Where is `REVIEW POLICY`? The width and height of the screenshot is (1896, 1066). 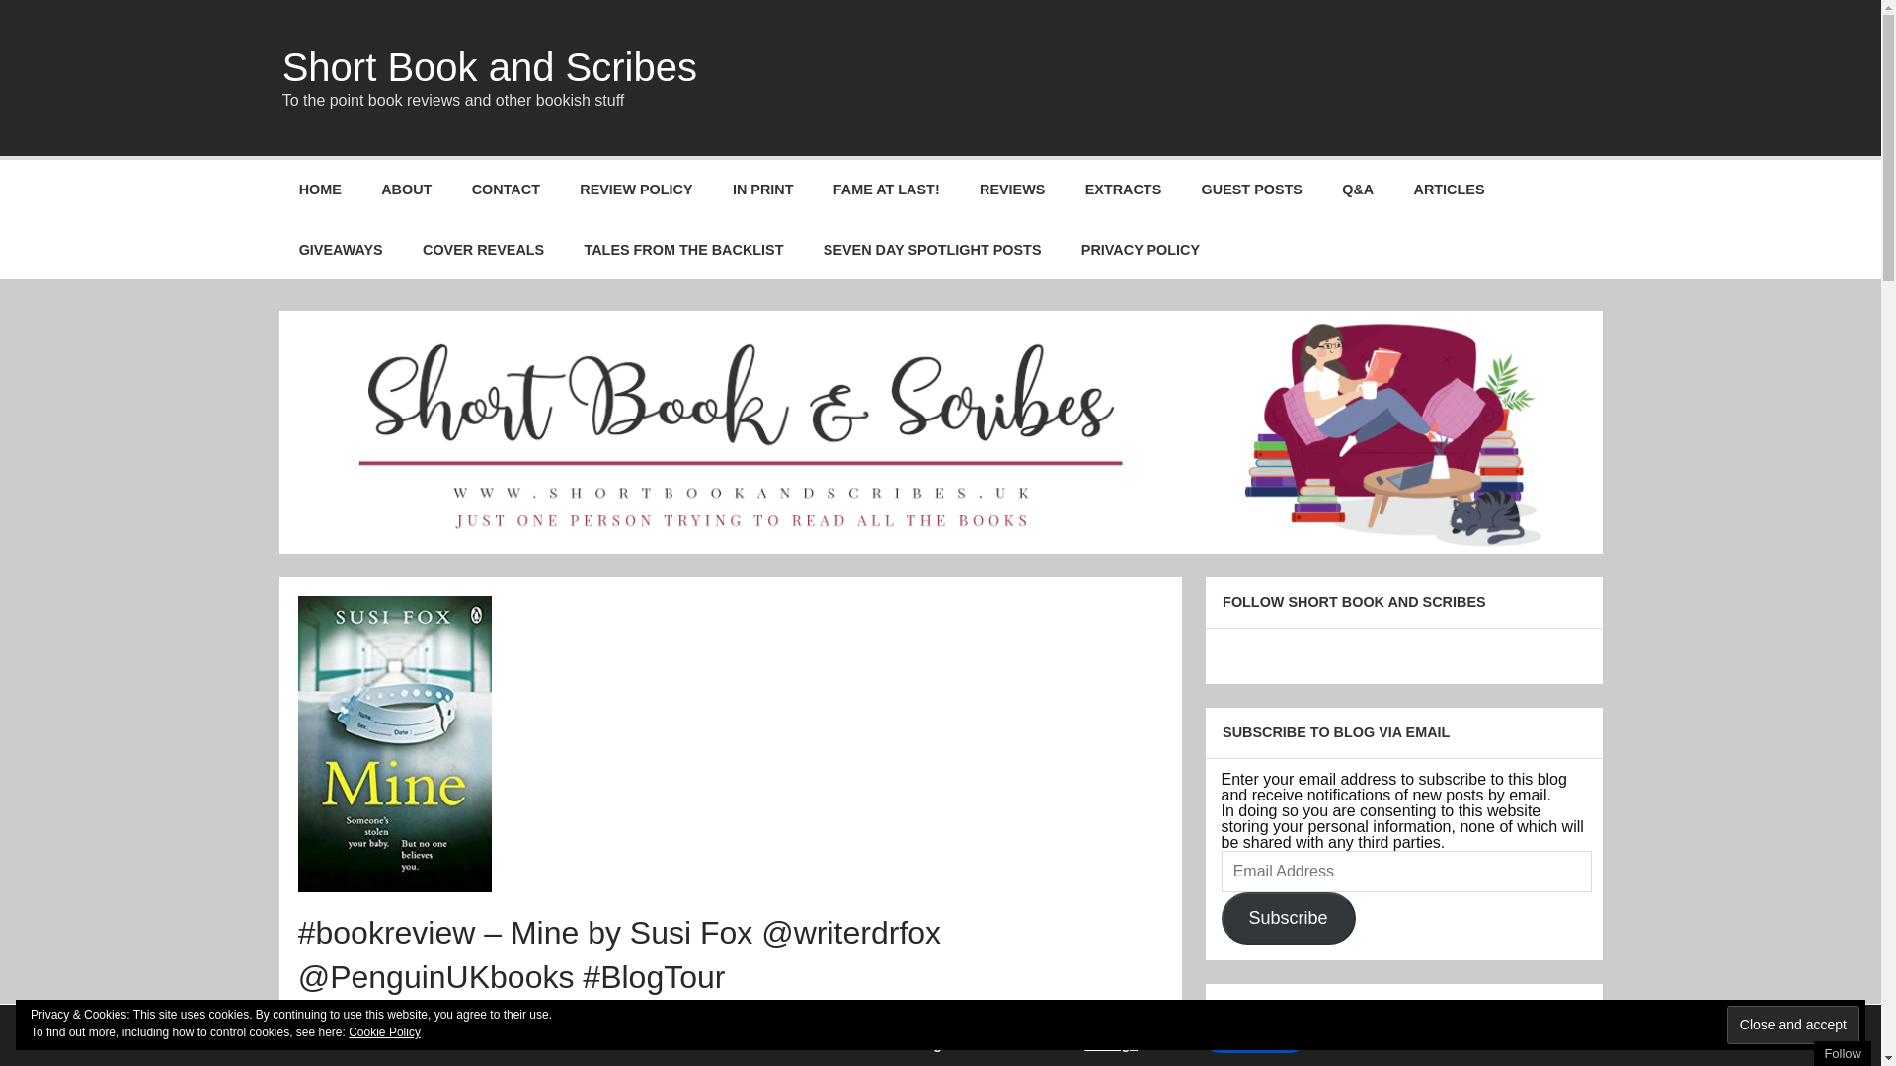
REVIEW POLICY is located at coordinates (636, 190).